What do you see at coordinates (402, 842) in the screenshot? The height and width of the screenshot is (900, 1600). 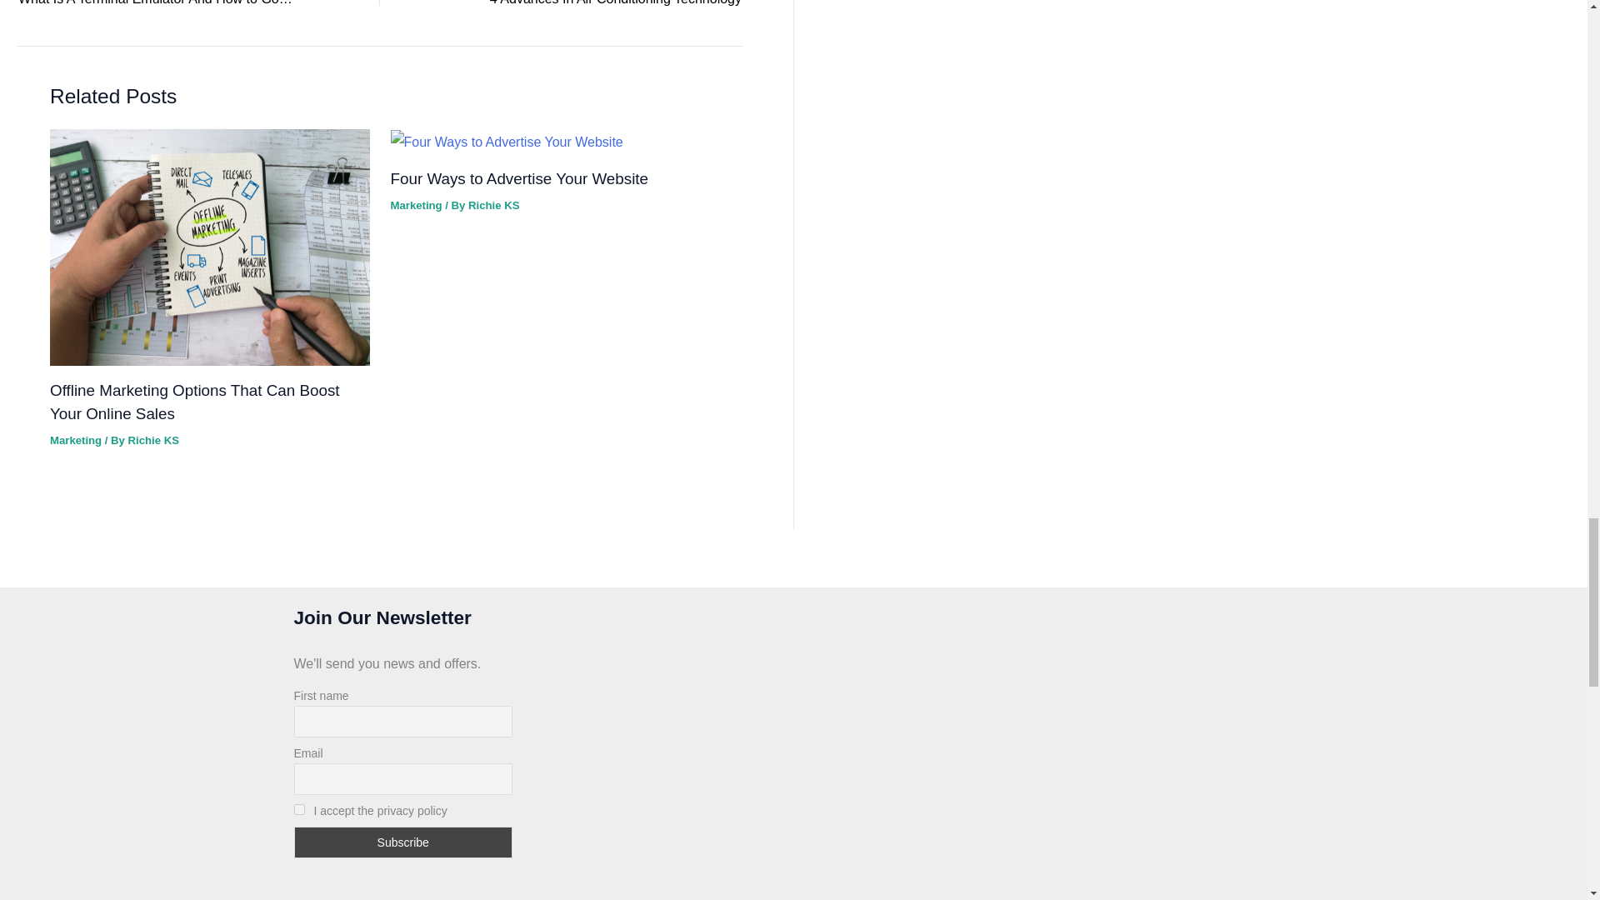 I see `Subscribe` at bounding box center [402, 842].